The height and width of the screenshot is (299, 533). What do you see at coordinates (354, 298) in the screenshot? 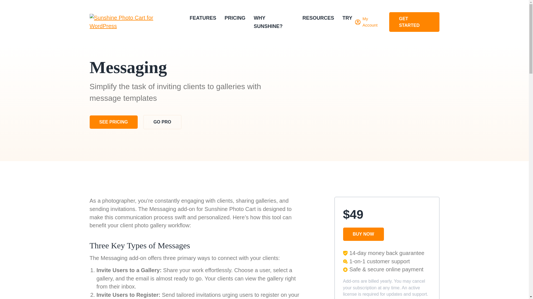
I see `View terms` at bounding box center [354, 298].